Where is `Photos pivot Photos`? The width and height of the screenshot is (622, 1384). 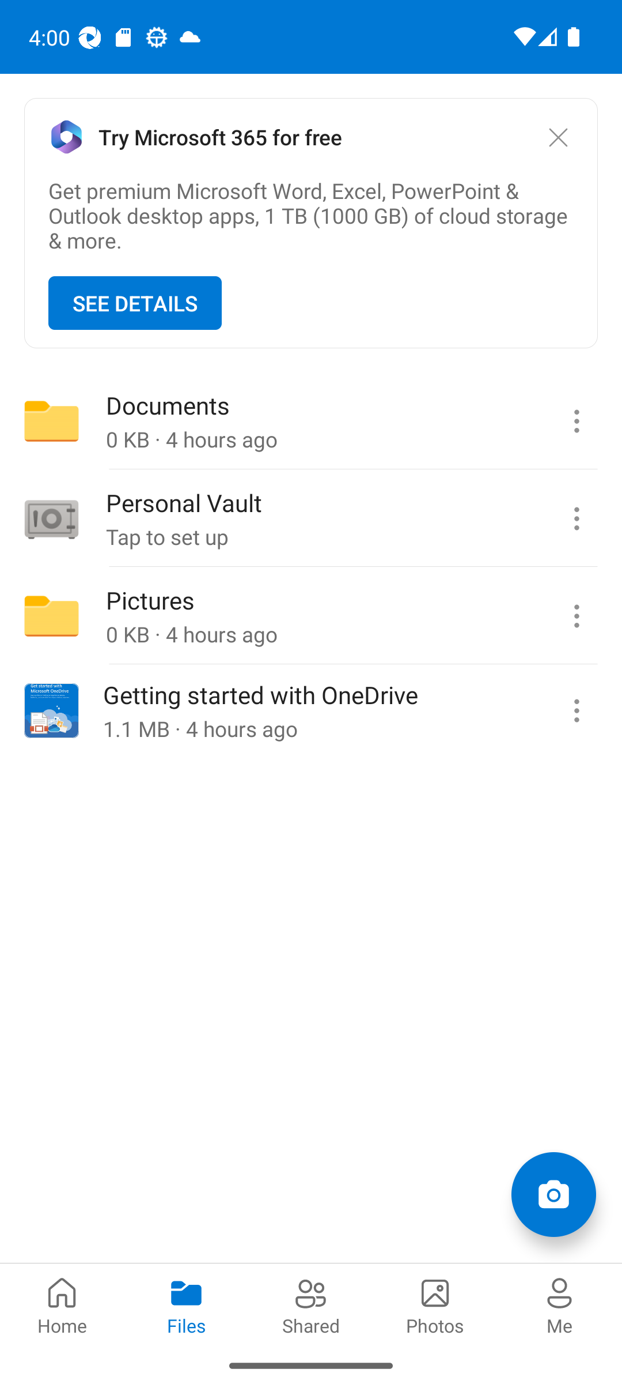 Photos pivot Photos is located at coordinates (435, 1304).